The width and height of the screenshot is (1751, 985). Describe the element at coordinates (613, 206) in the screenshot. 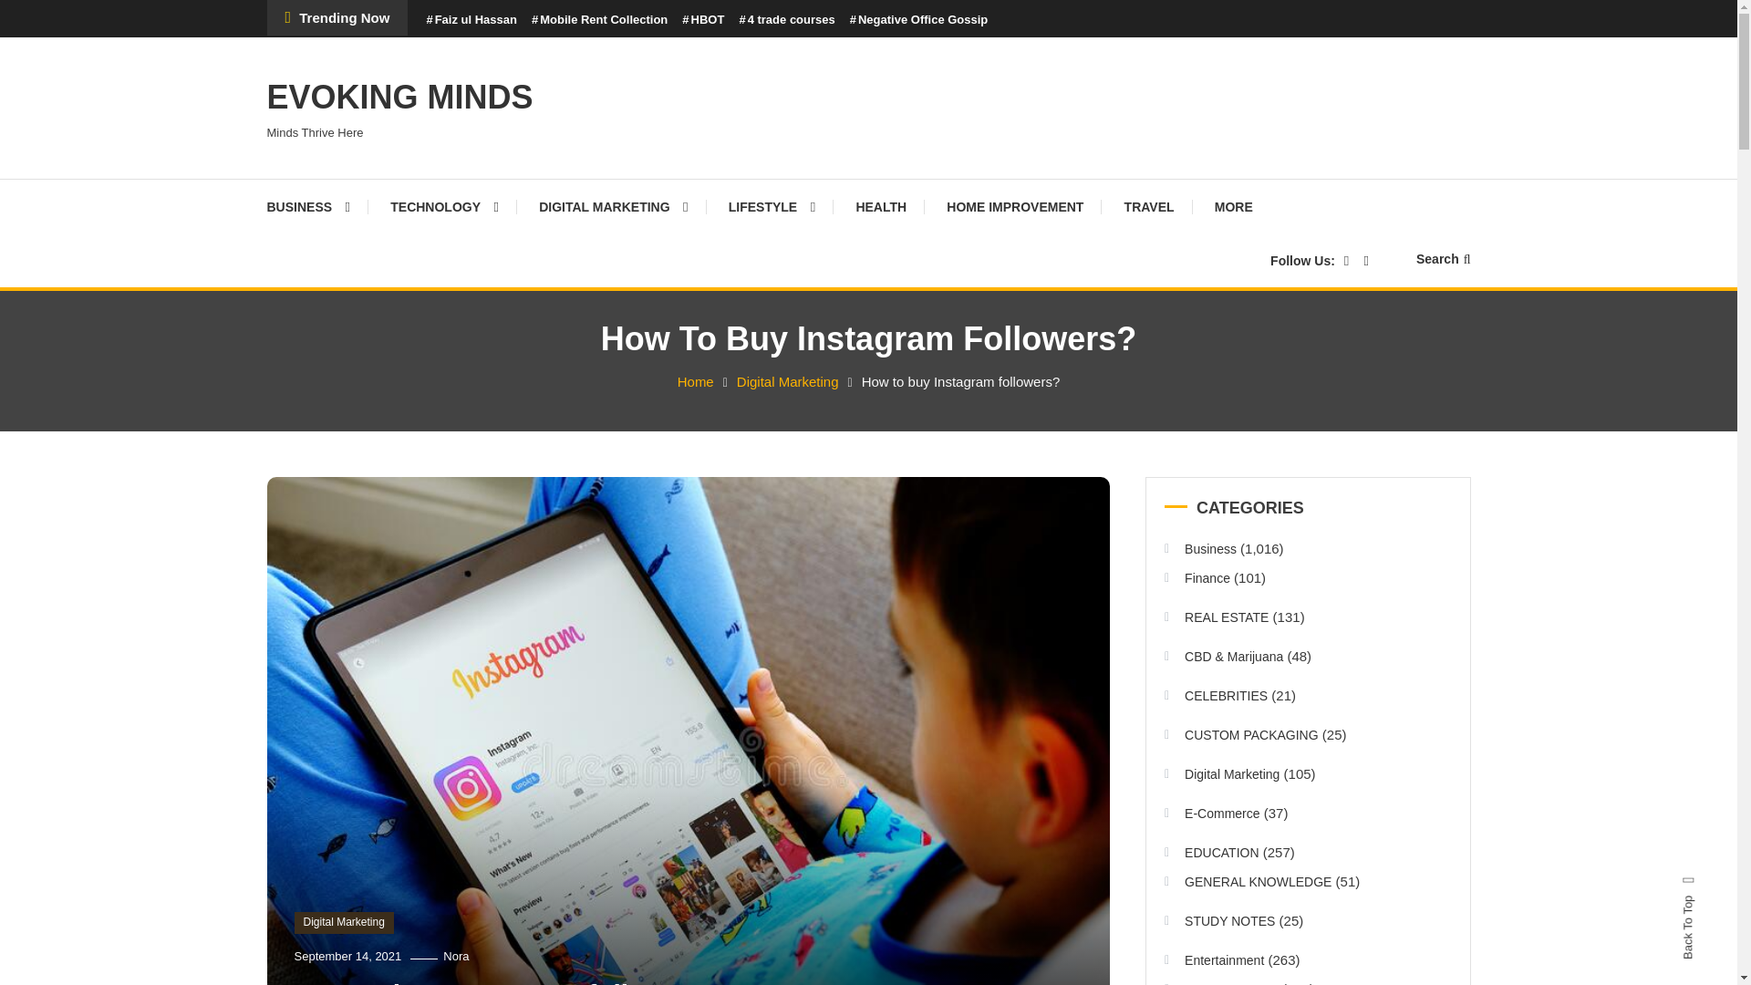

I see `DIGITAL MARKETING` at that location.